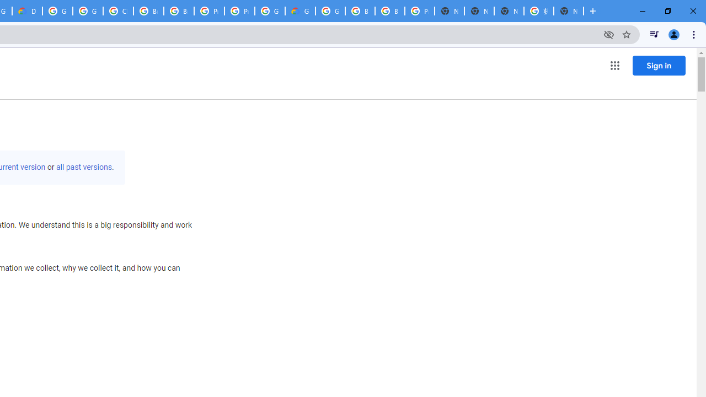 Image resolution: width=706 pixels, height=397 pixels. What do you see at coordinates (179, 11) in the screenshot?
I see `Browse Chrome as a guest - Computer - Google Chrome Help` at bounding box center [179, 11].